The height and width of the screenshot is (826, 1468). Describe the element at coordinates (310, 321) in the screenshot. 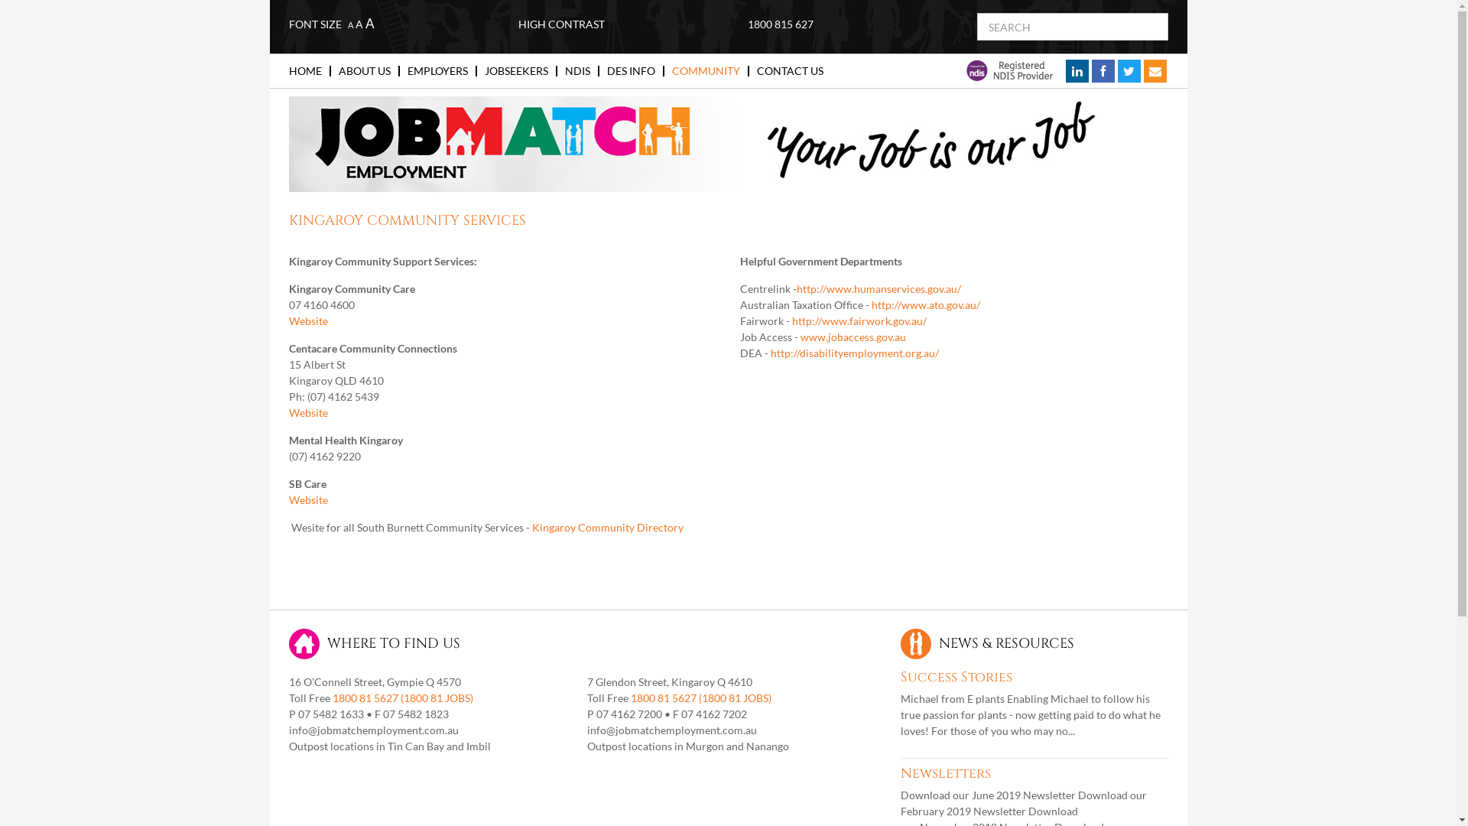

I see `Website ` at that location.